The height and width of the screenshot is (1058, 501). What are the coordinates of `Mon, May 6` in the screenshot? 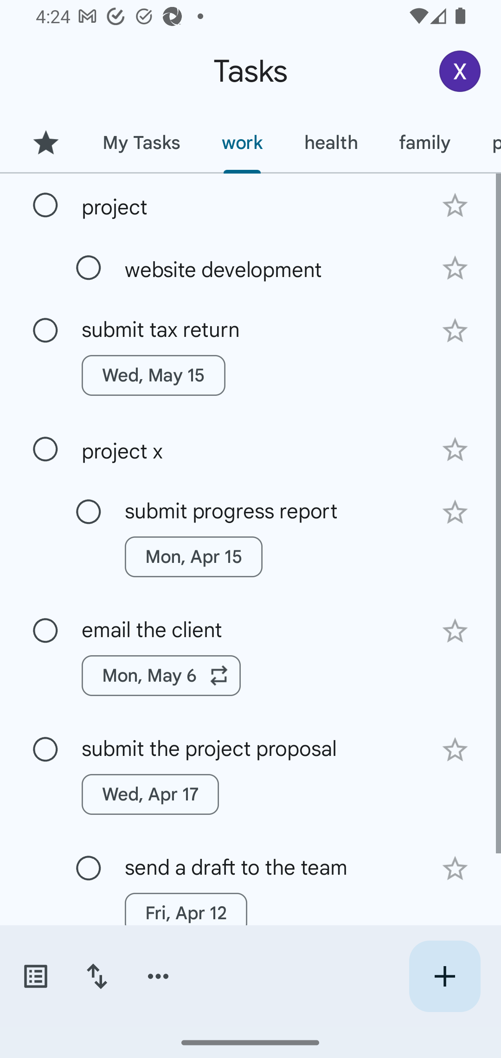 It's located at (161, 676).